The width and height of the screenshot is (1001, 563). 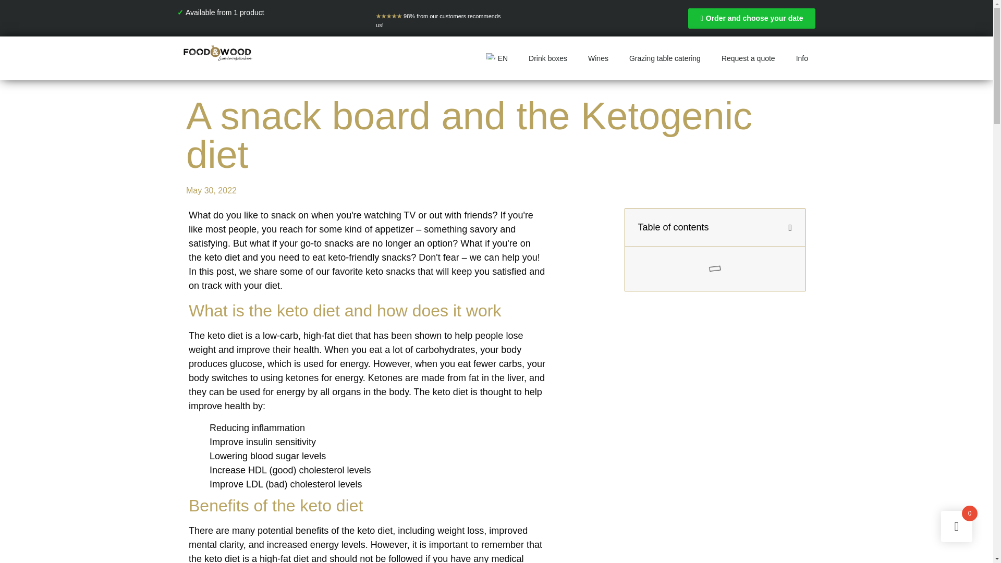 I want to click on Order and choose your date, so click(x=752, y=19).